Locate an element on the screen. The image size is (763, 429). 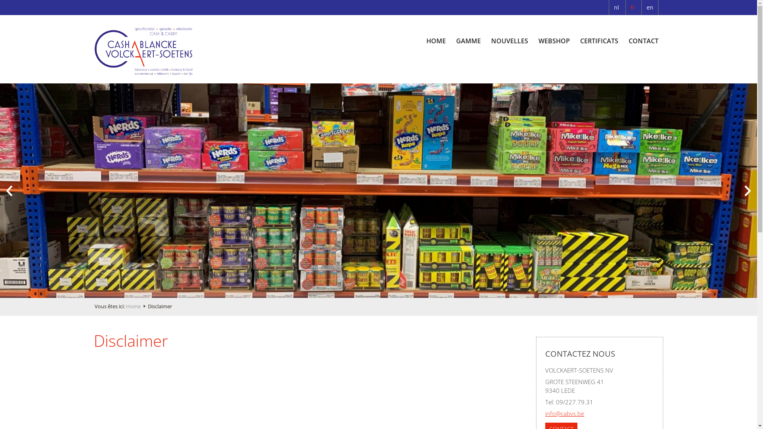
GAMME is located at coordinates (469, 40).